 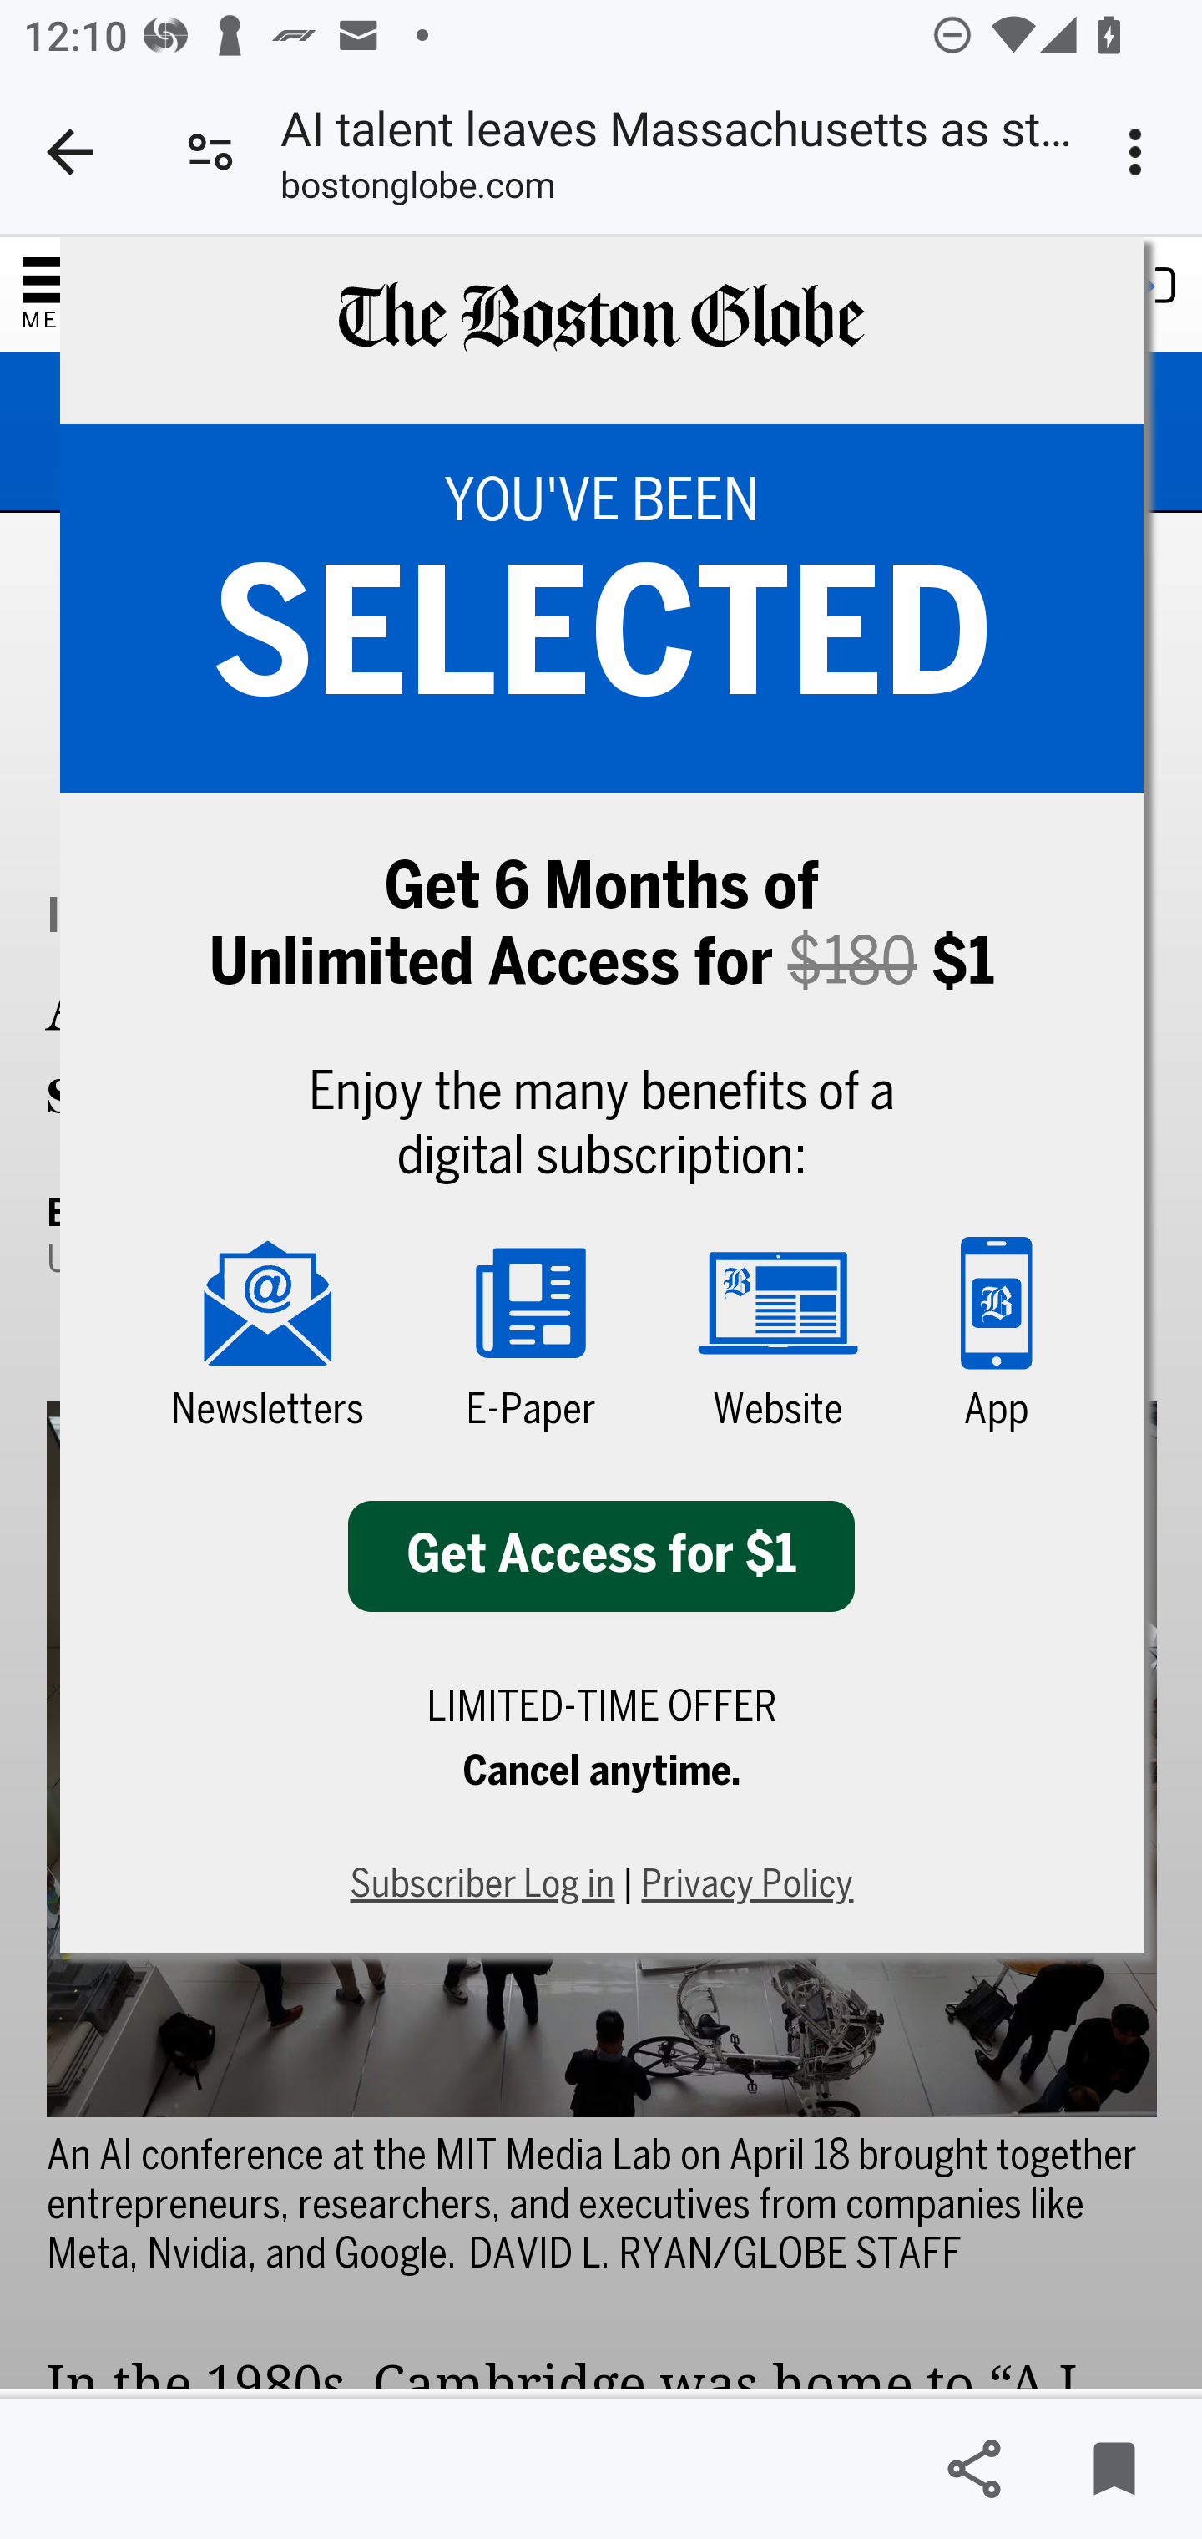 What do you see at coordinates (1114, 2469) in the screenshot?
I see `Remove from saved stories` at bounding box center [1114, 2469].